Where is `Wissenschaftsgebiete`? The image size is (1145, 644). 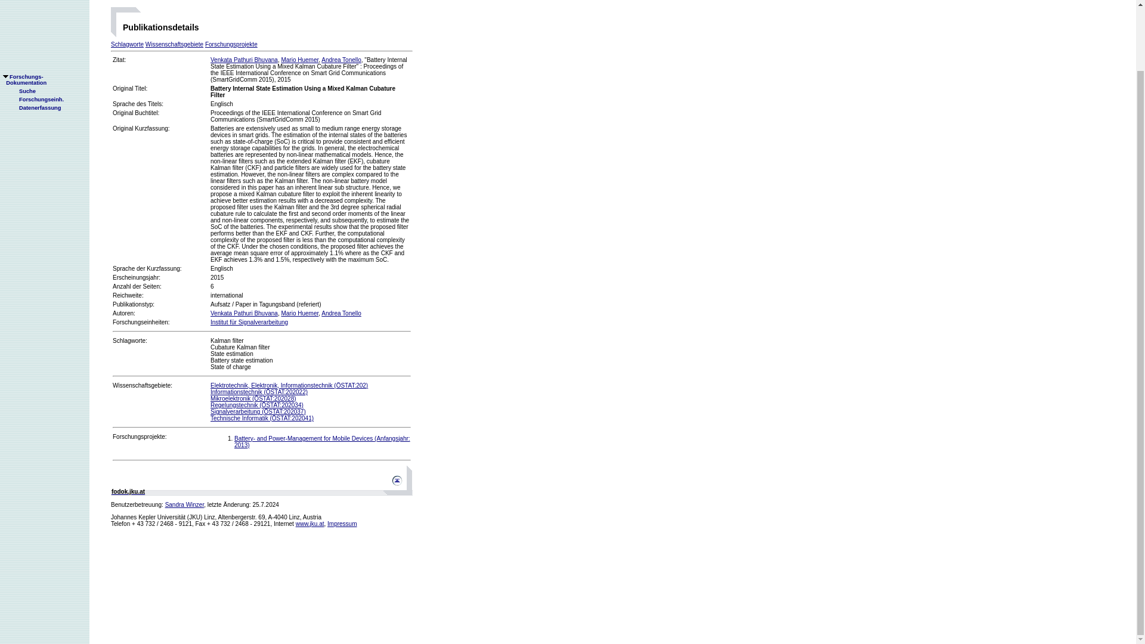
Wissenschaftsgebiete is located at coordinates (174, 44).